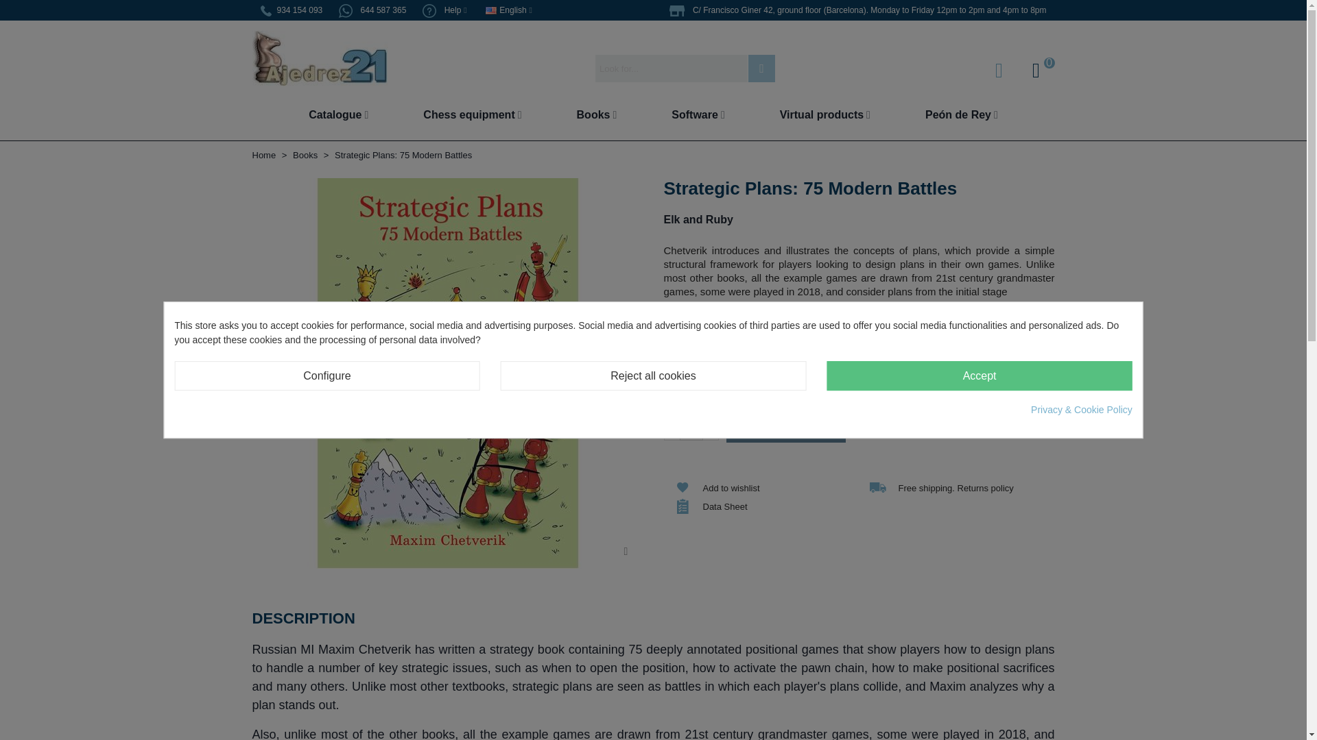  I want to click on Chess equipment, so click(472, 115).